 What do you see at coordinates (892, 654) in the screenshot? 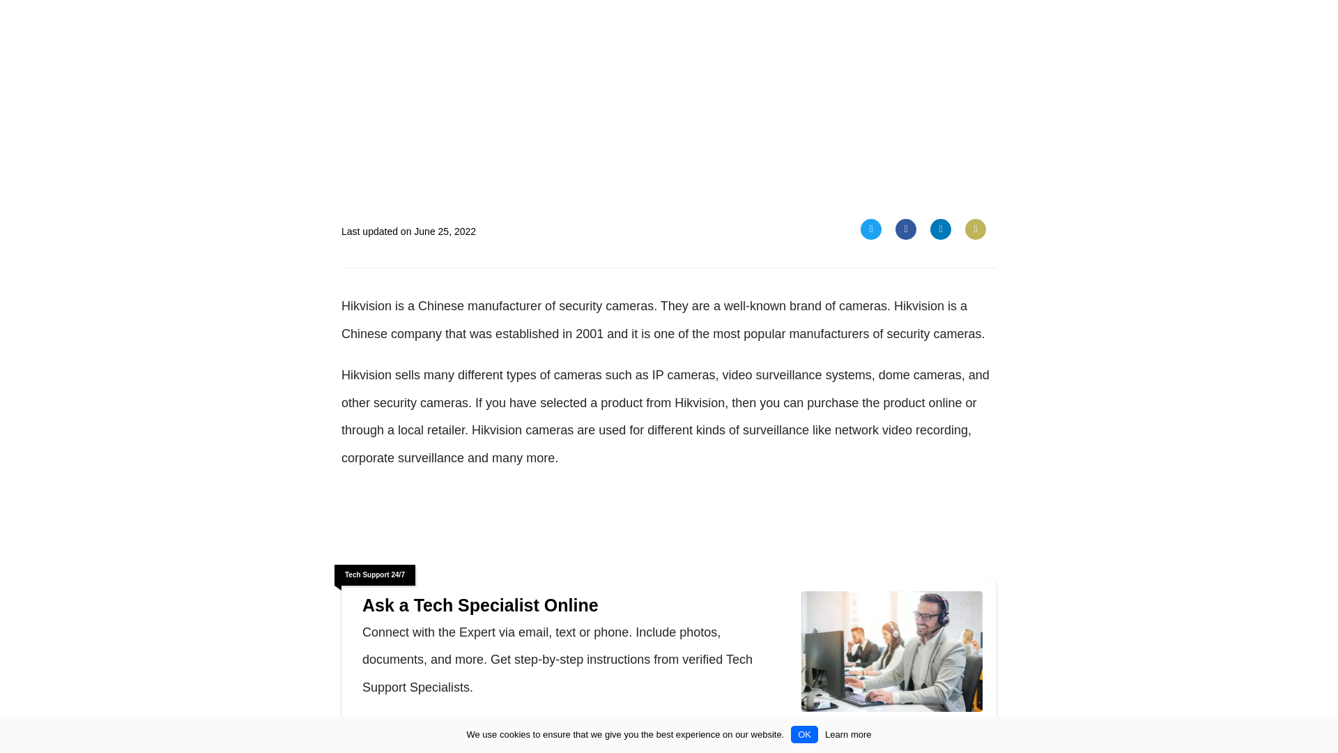
I see `Ask a Tech Specialist Online` at bounding box center [892, 654].